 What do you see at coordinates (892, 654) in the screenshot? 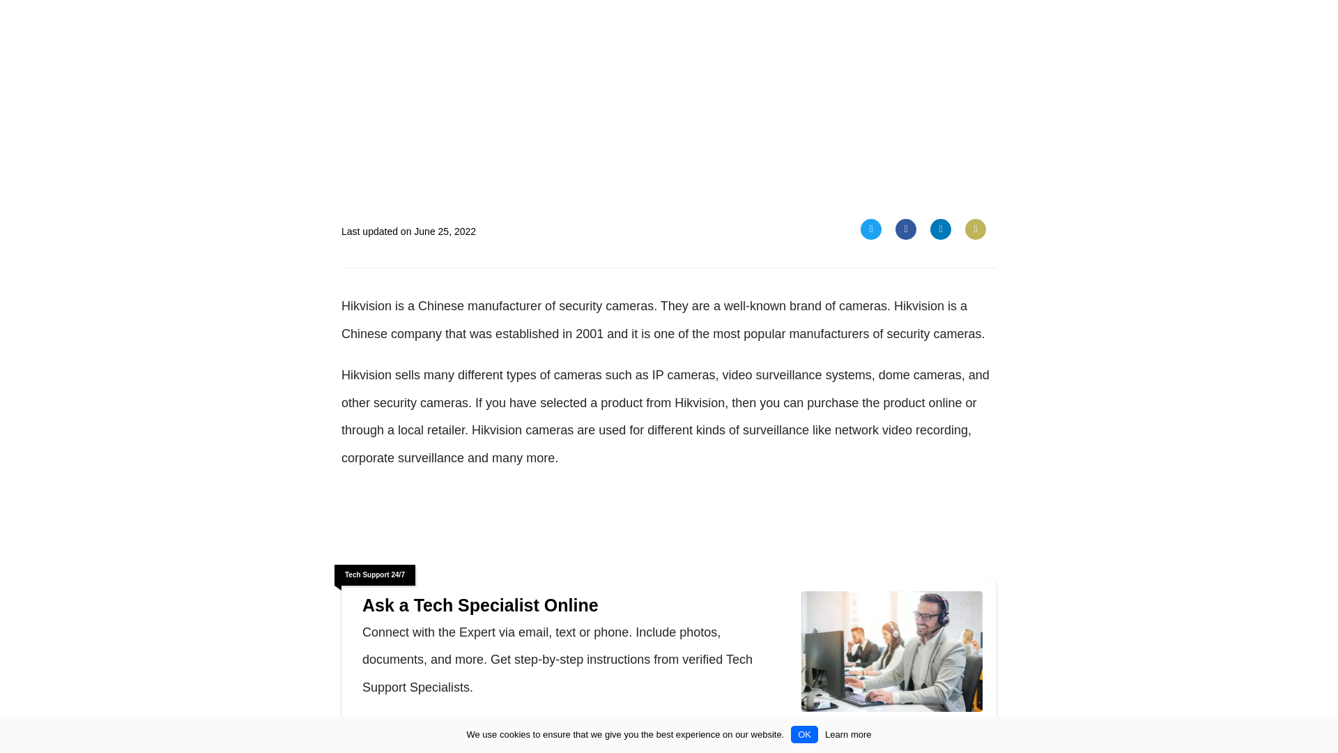
I see `Ask a Tech Specialist Online` at bounding box center [892, 654].